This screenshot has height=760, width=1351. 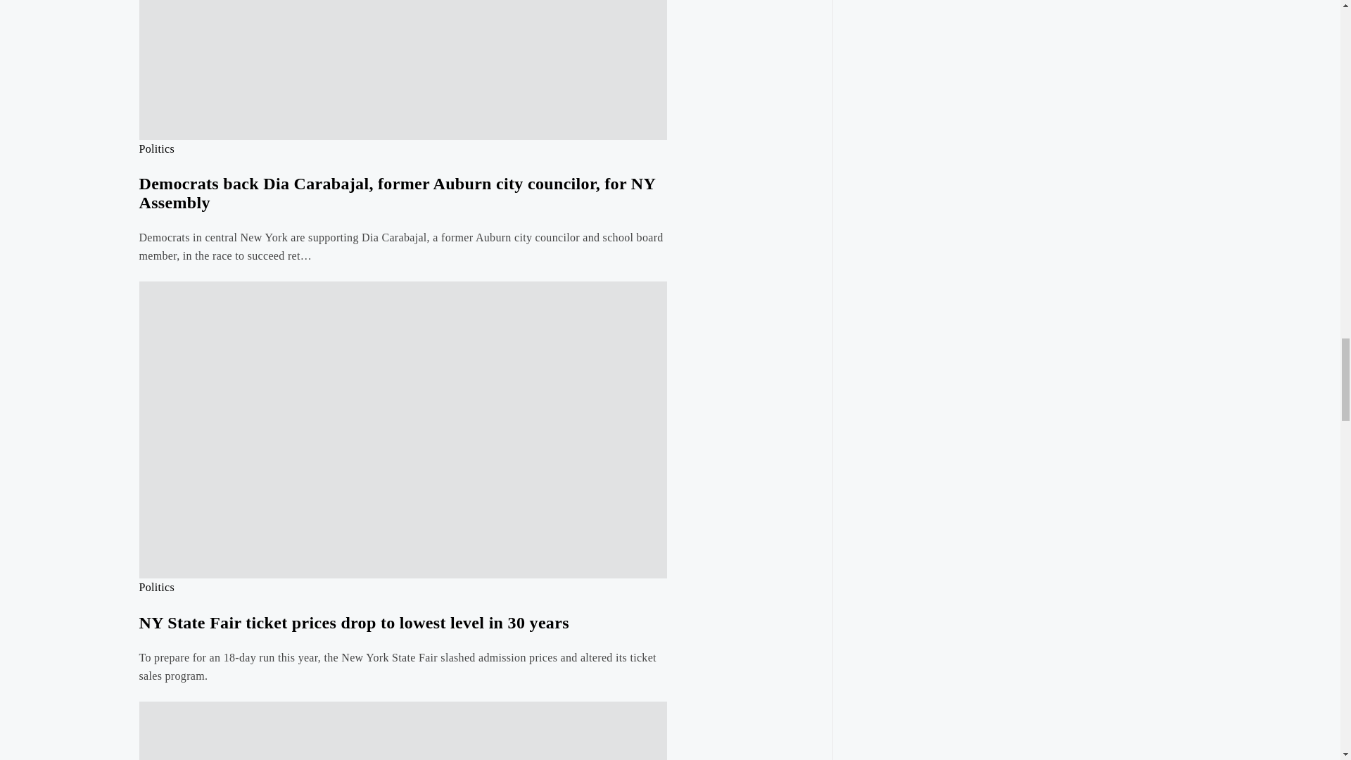 What do you see at coordinates (157, 149) in the screenshot?
I see `Politics` at bounding box center [157, 149].